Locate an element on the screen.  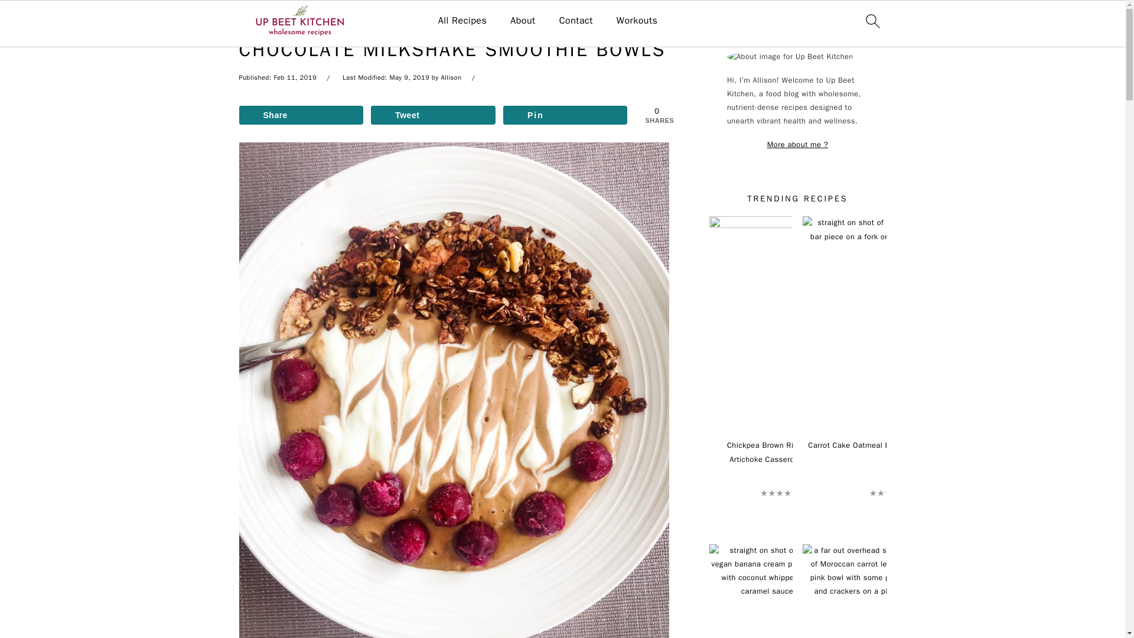
Share on Facebook is located at coordinates (300, 115).